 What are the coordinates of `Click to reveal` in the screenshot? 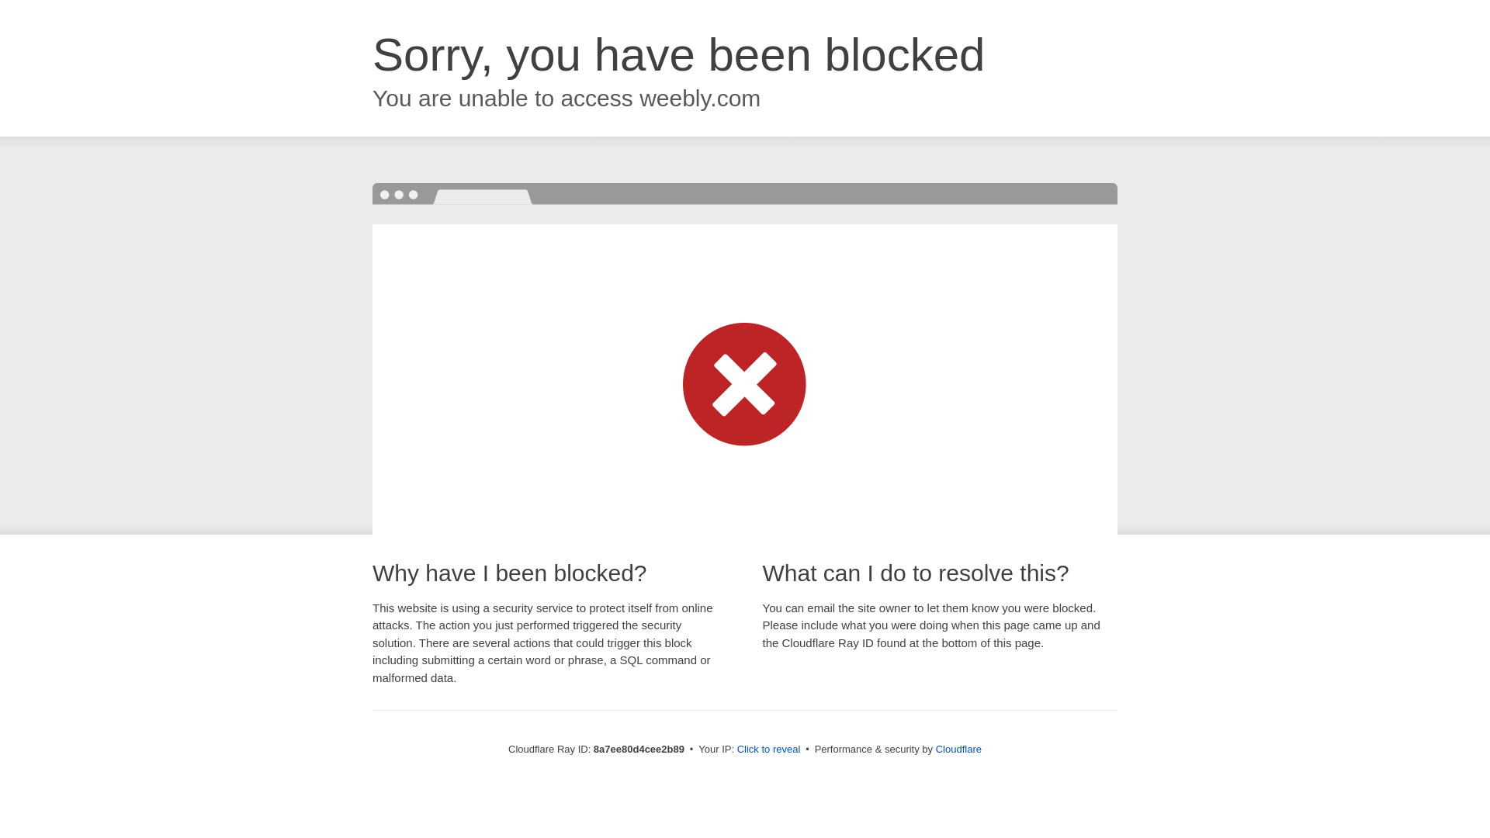 It's located at (769, 750).